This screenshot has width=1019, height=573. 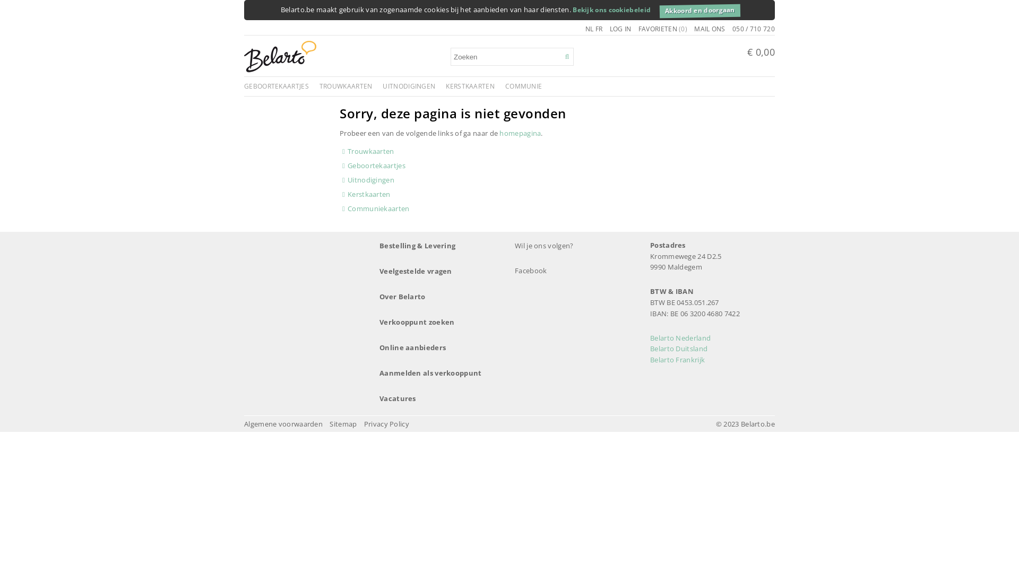 I want to click on Uitnodigingen, so click(x=371, y=180).